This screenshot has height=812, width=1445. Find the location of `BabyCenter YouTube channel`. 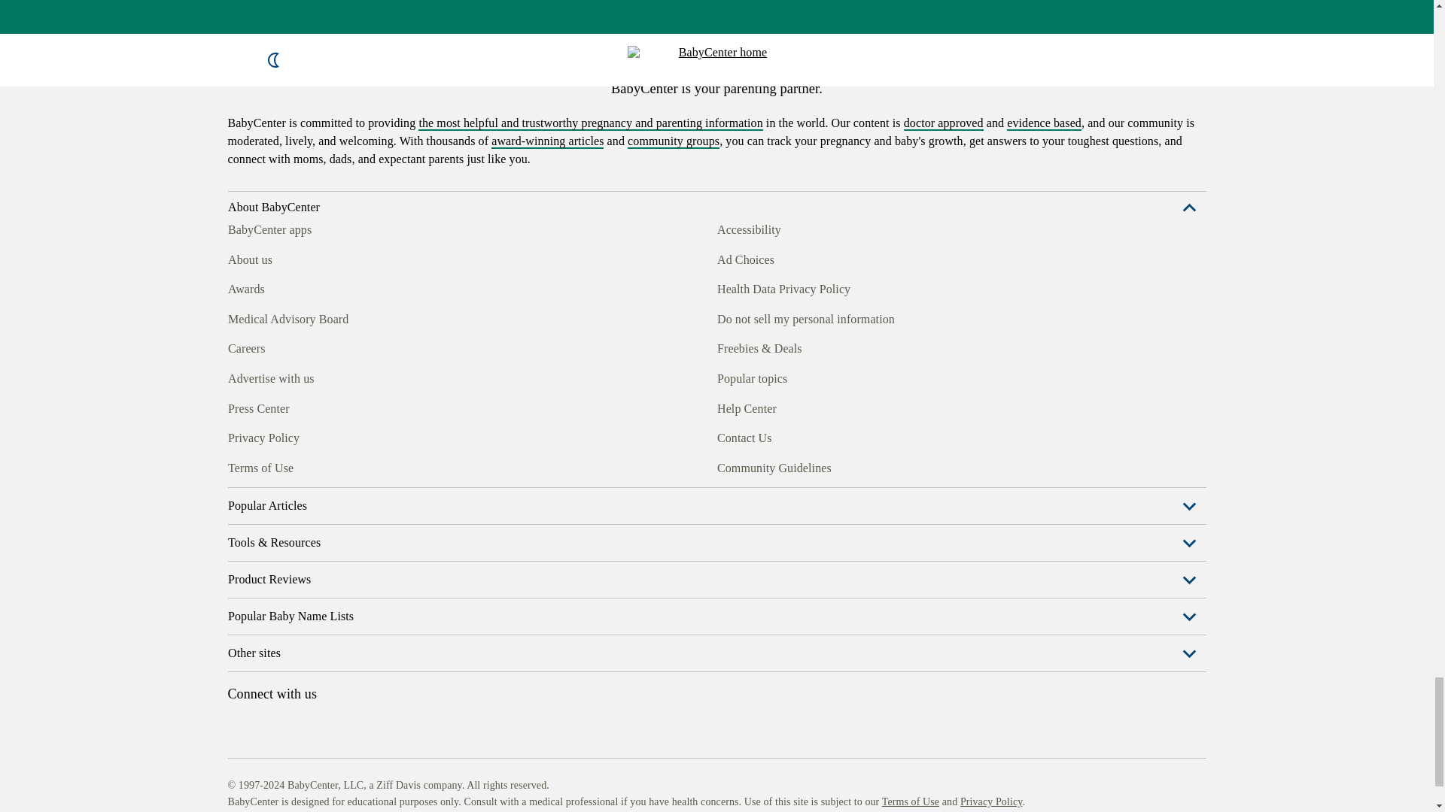

BabyCenter YouTube channel is located at coordinates (342, 214).